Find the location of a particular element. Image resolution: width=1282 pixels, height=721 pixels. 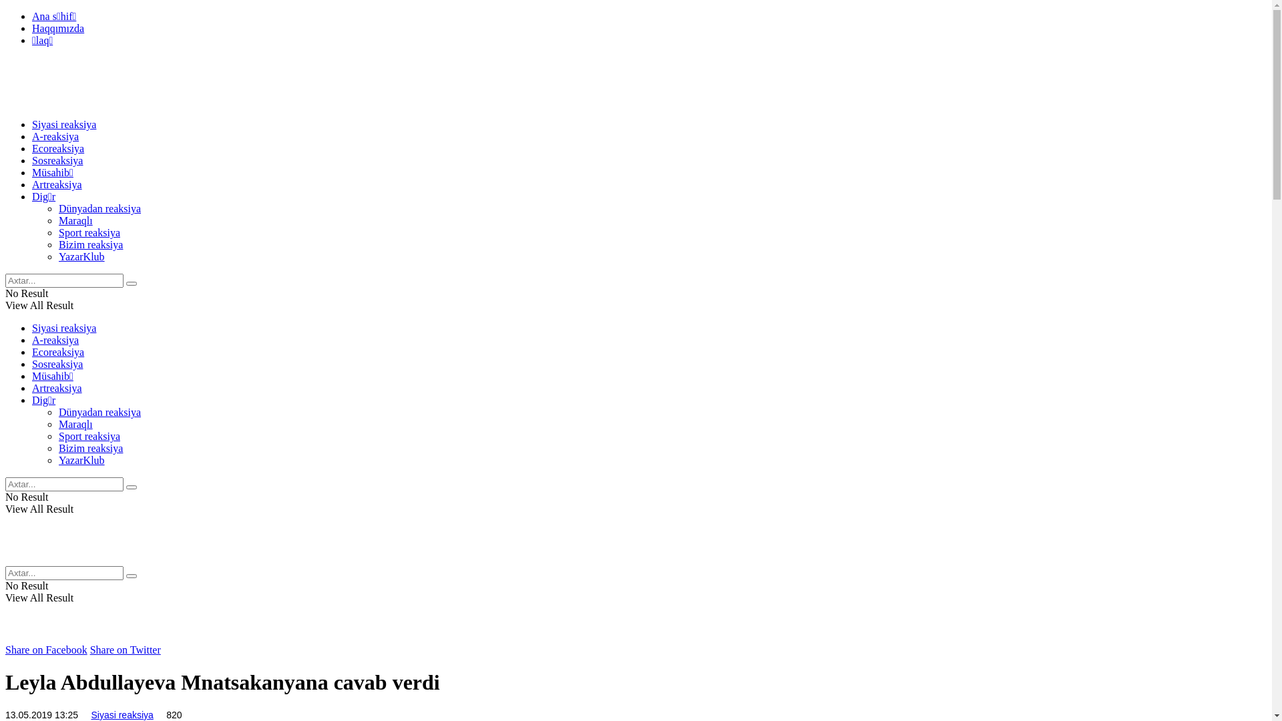

Sport reaksiya is located at coordinates (89, 437).